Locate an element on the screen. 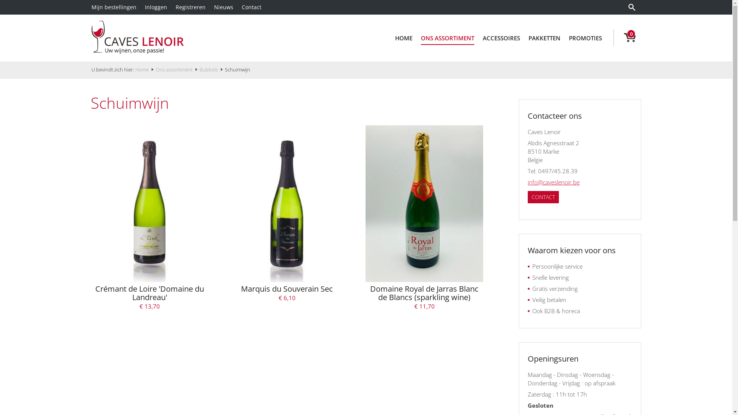 The image size is (738, 415). Ons assortiment is located at coordinates (178, 70).